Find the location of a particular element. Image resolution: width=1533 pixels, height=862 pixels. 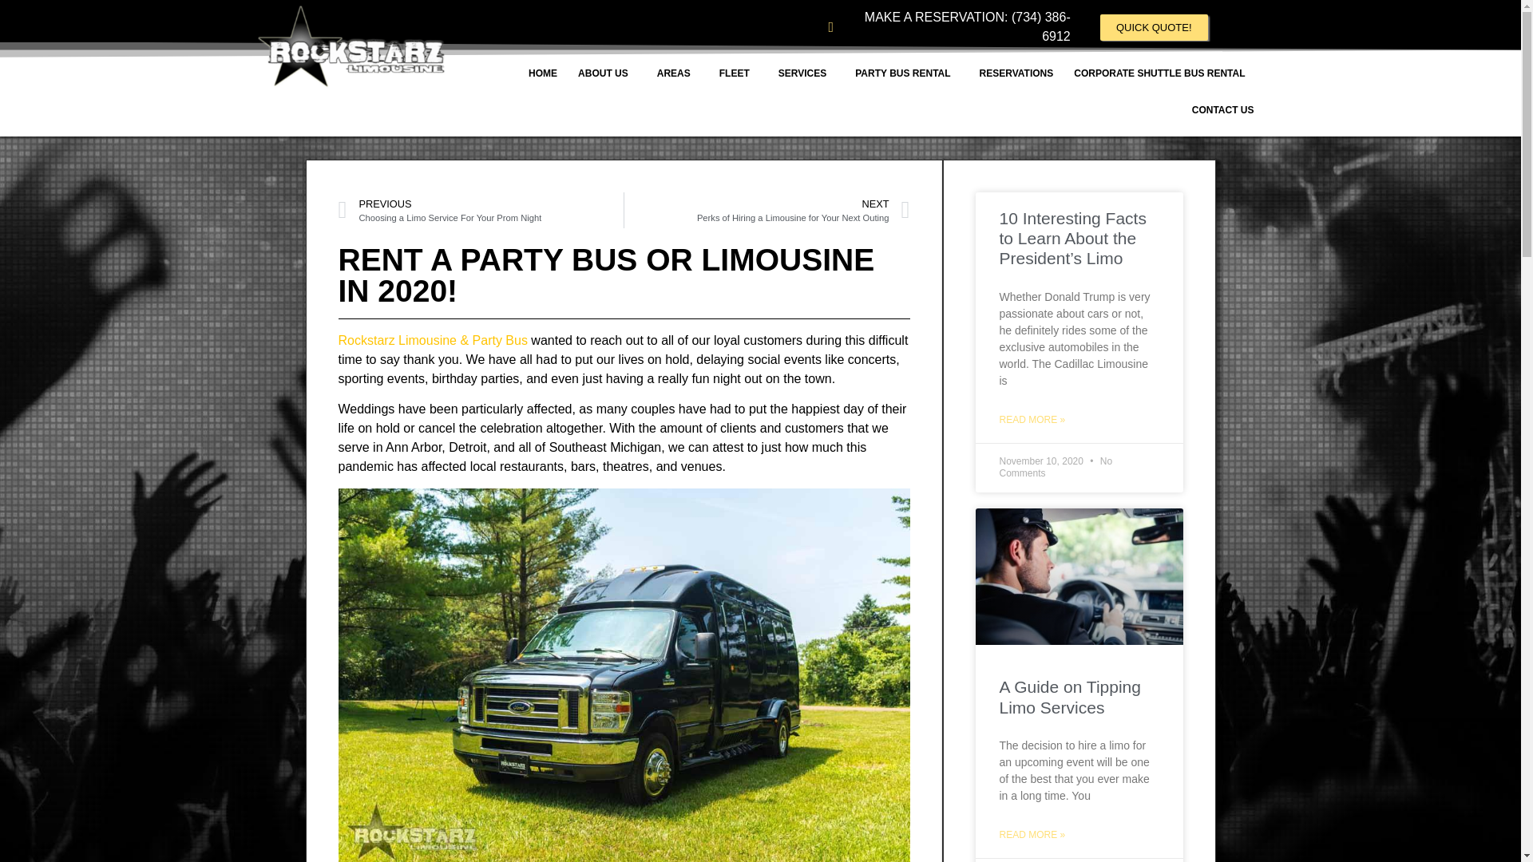

Reservations is located at coordinates (1017, 73).